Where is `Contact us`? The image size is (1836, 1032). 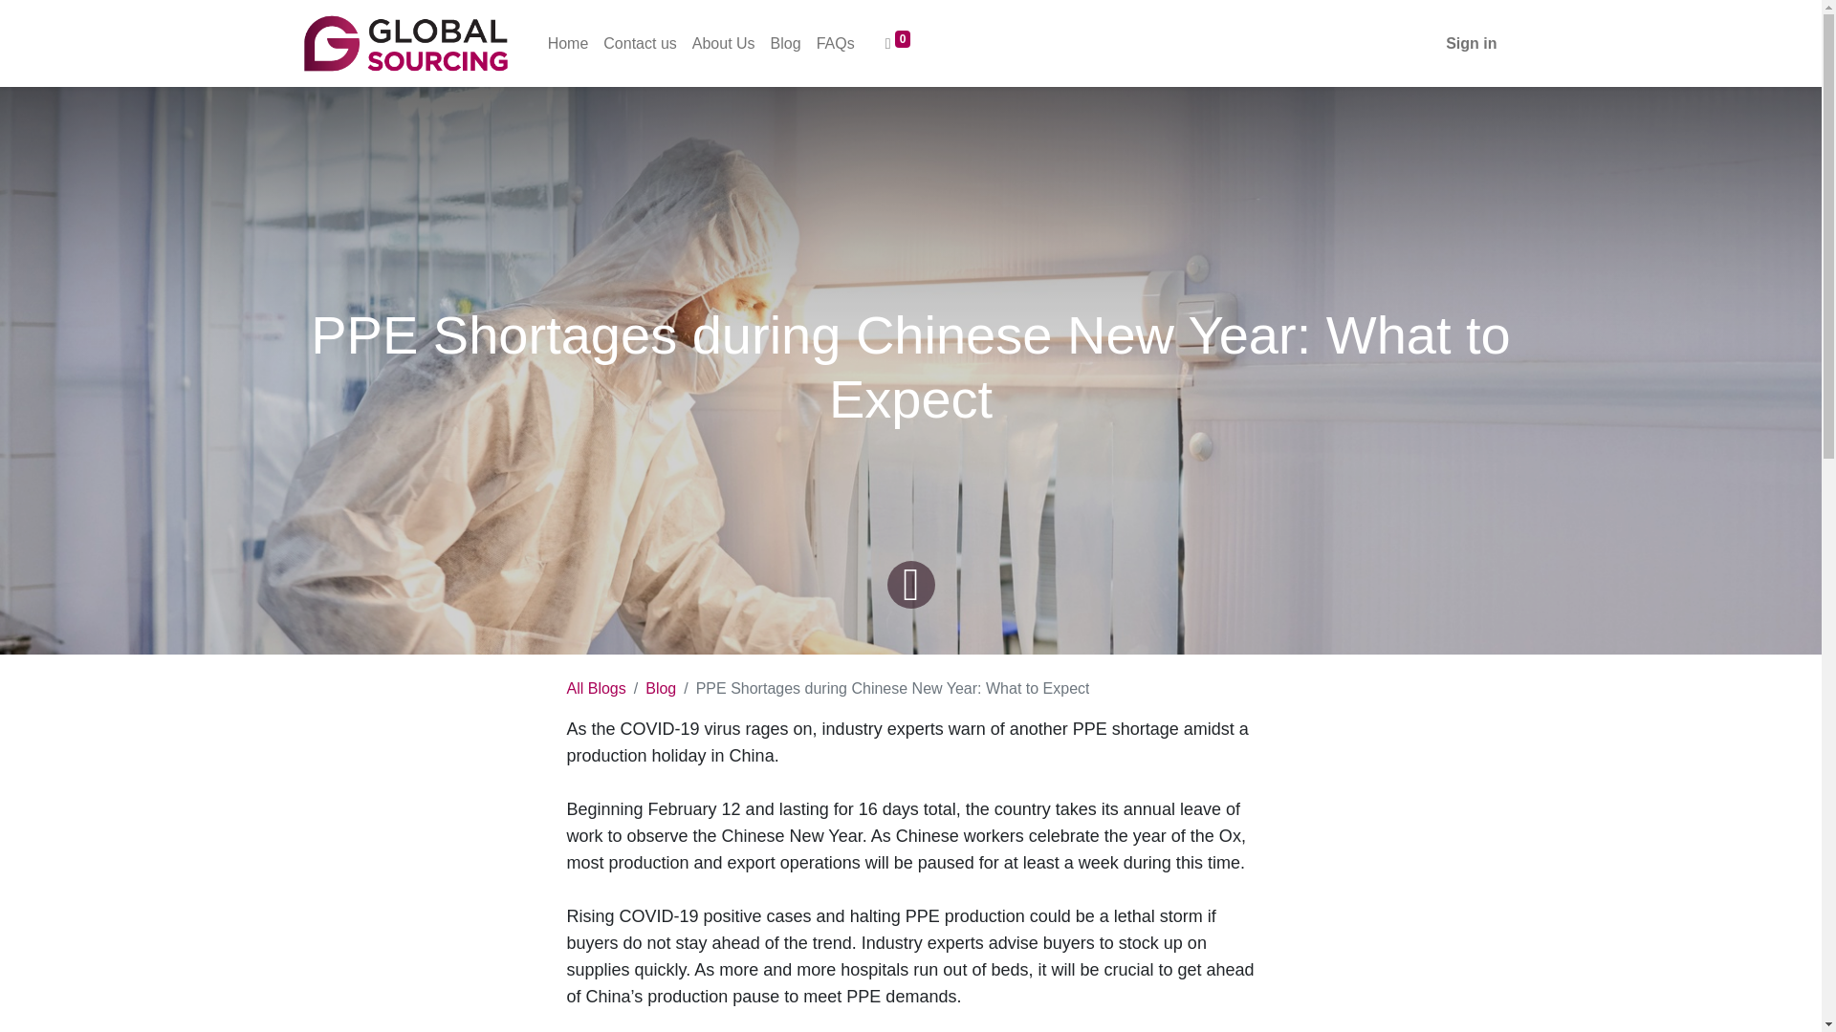
Contact us is located at coordinates (639, 43).